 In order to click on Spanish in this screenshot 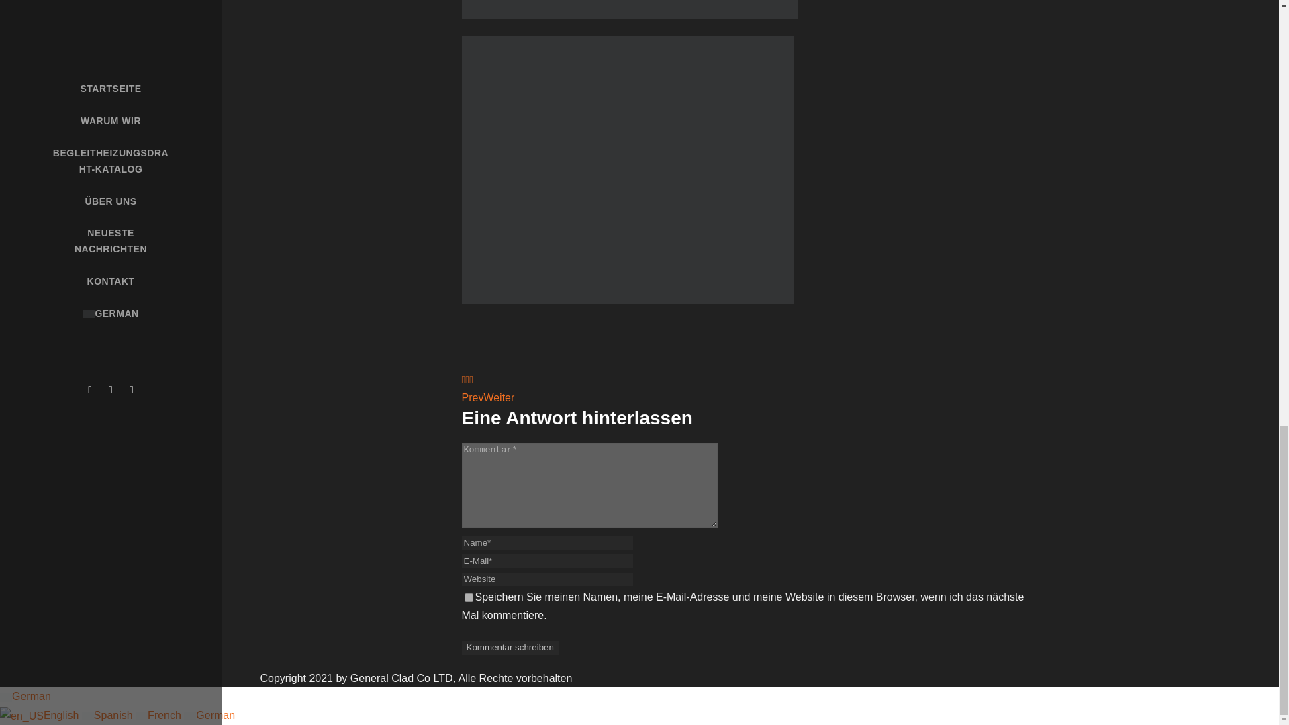, I will do `click(109, 715)`.